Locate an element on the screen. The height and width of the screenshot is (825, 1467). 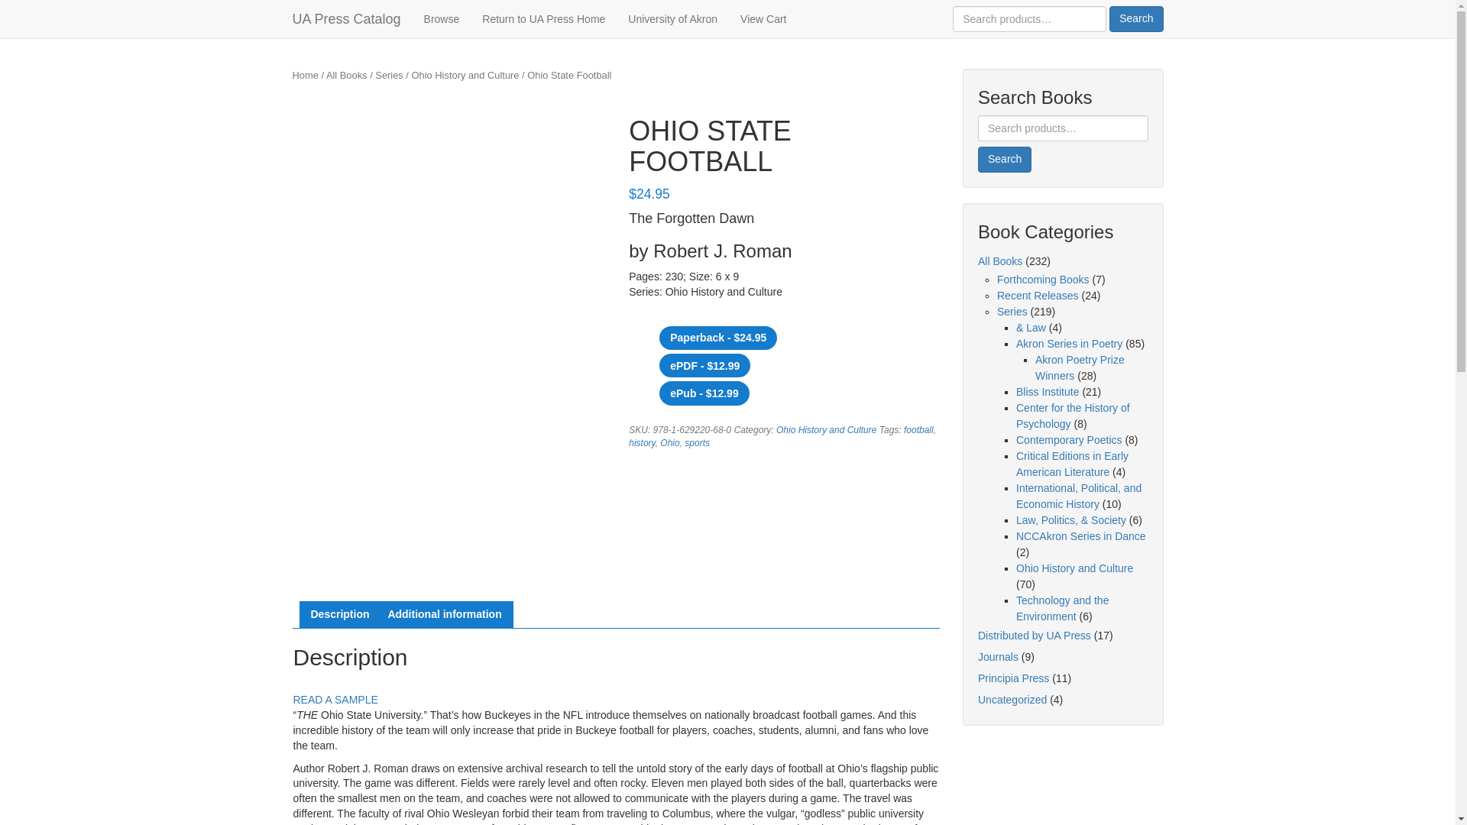
football is located at coordinates (918, 430).